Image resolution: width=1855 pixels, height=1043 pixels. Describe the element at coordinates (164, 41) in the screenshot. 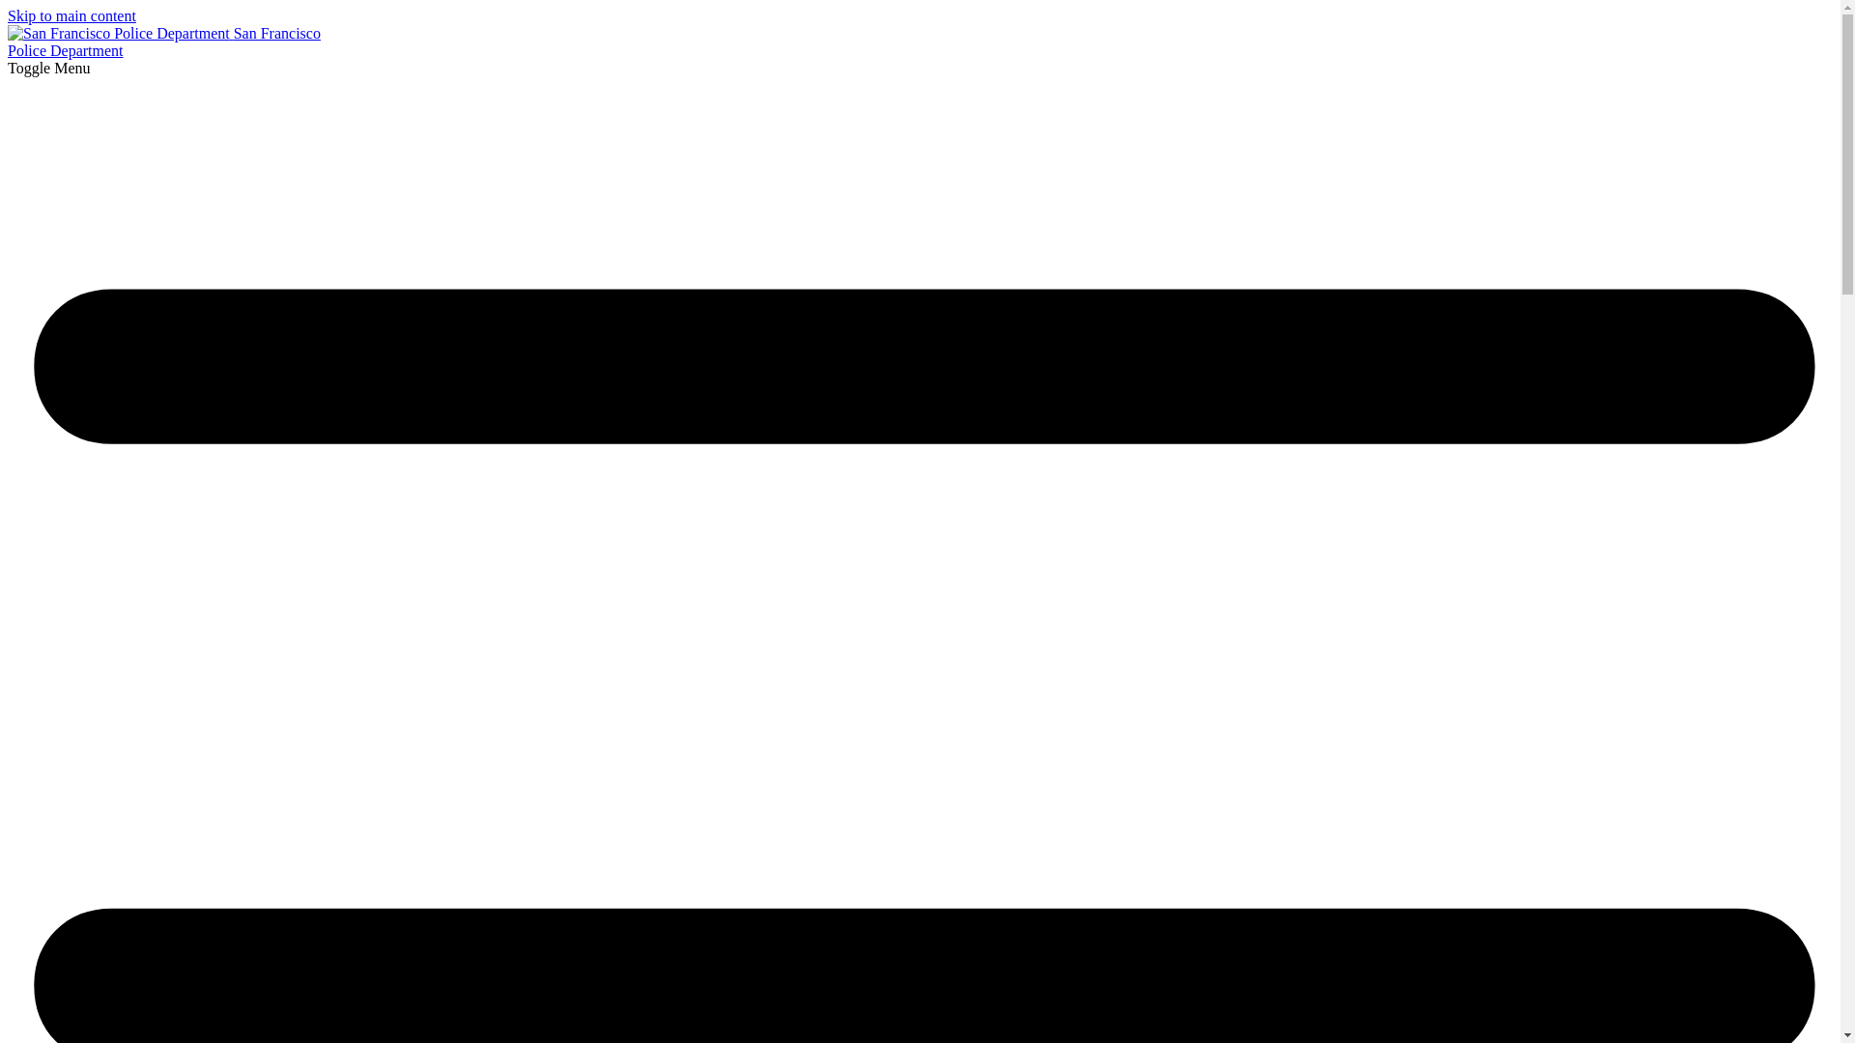

I see `Home` at that location.